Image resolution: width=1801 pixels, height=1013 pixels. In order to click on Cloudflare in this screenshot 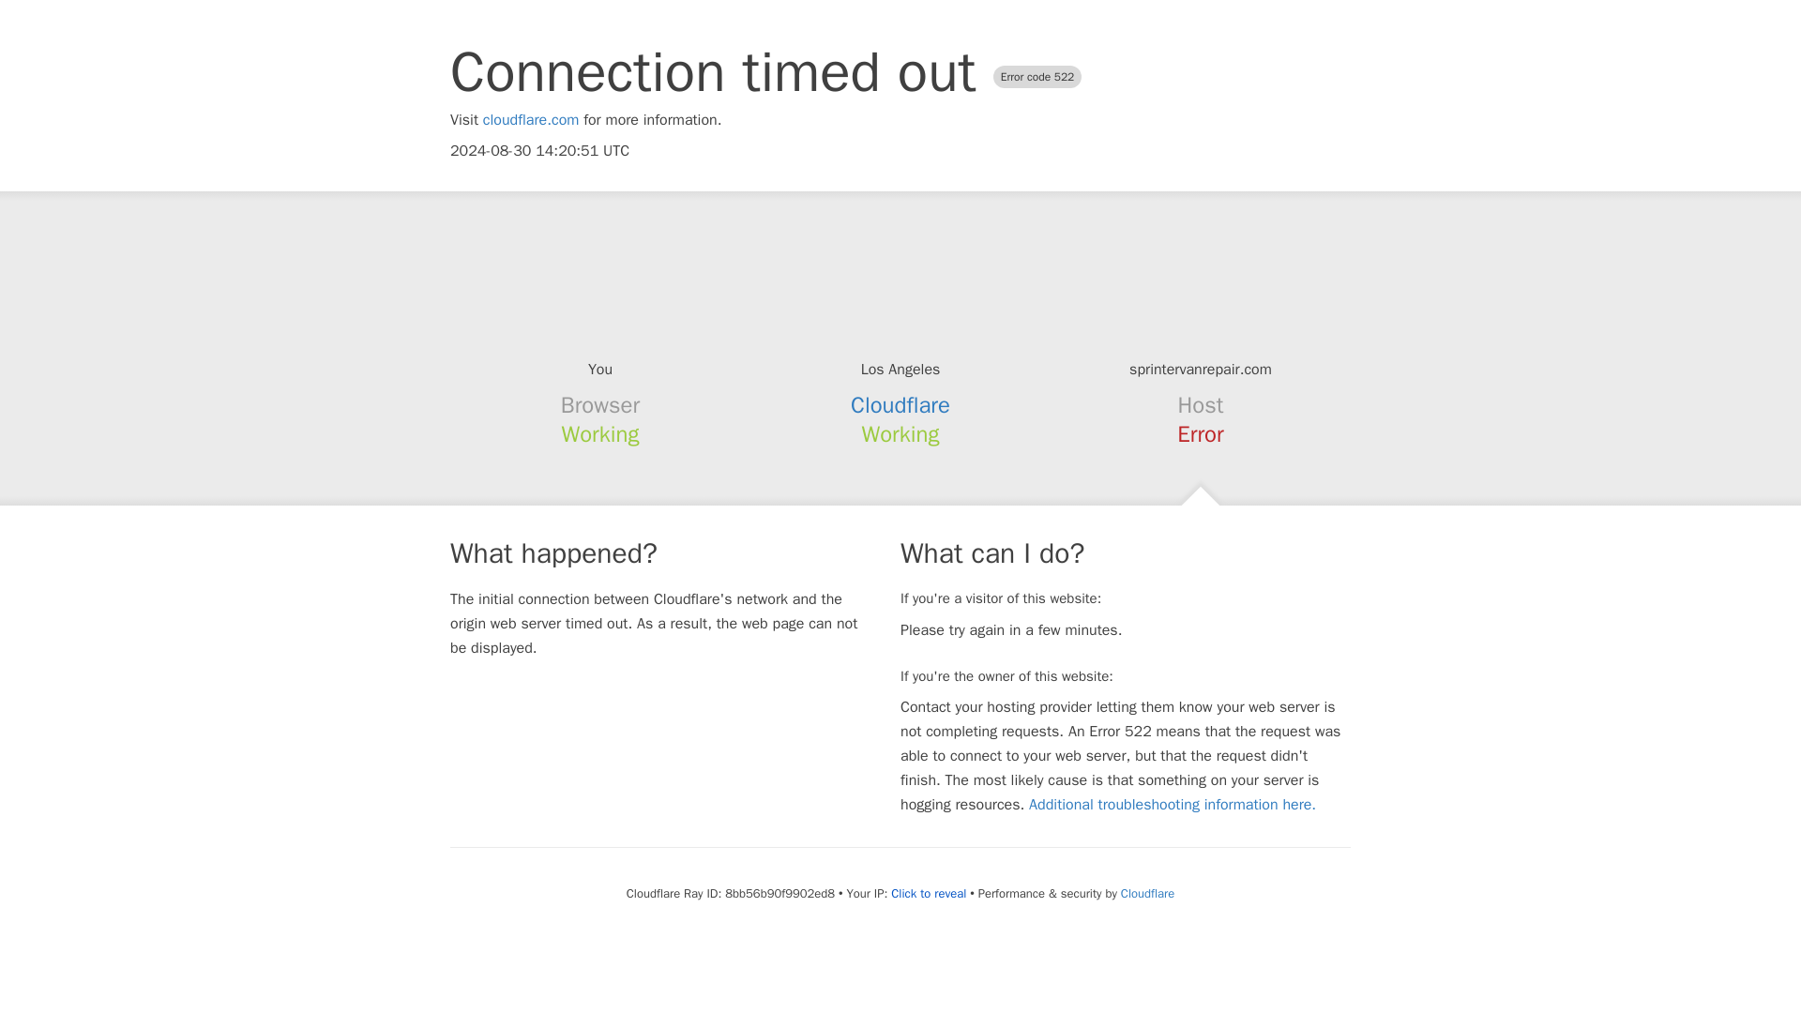, I will do `click(900, 405)`.